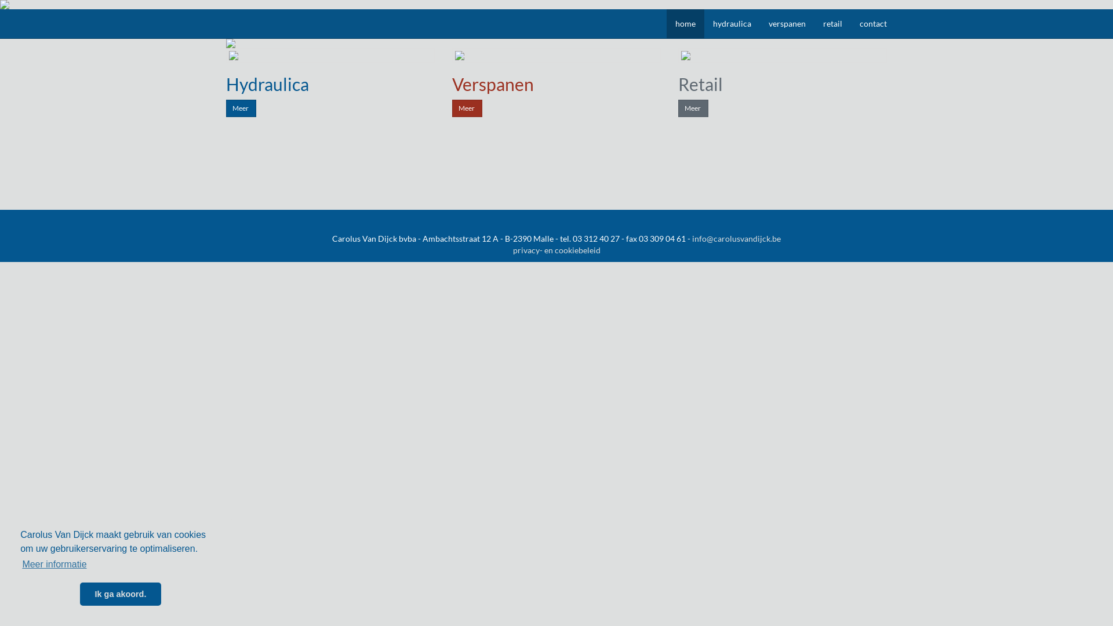 The height and width of the screenshot is (626, 1113). Describe the element at coordinates (54, 565) in the screenshot. I see `Meer informatie` at that location.